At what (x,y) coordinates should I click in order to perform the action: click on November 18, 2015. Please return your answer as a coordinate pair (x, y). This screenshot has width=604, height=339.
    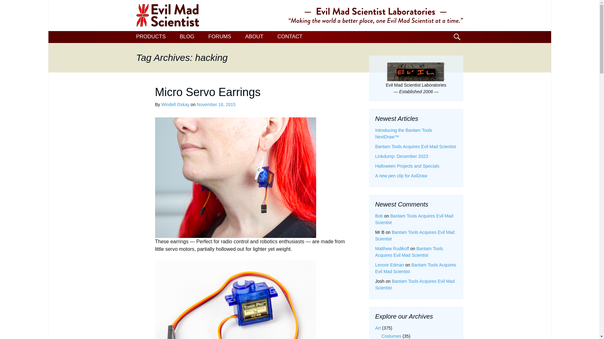
    Looking at the image, I should click on (216, 105).